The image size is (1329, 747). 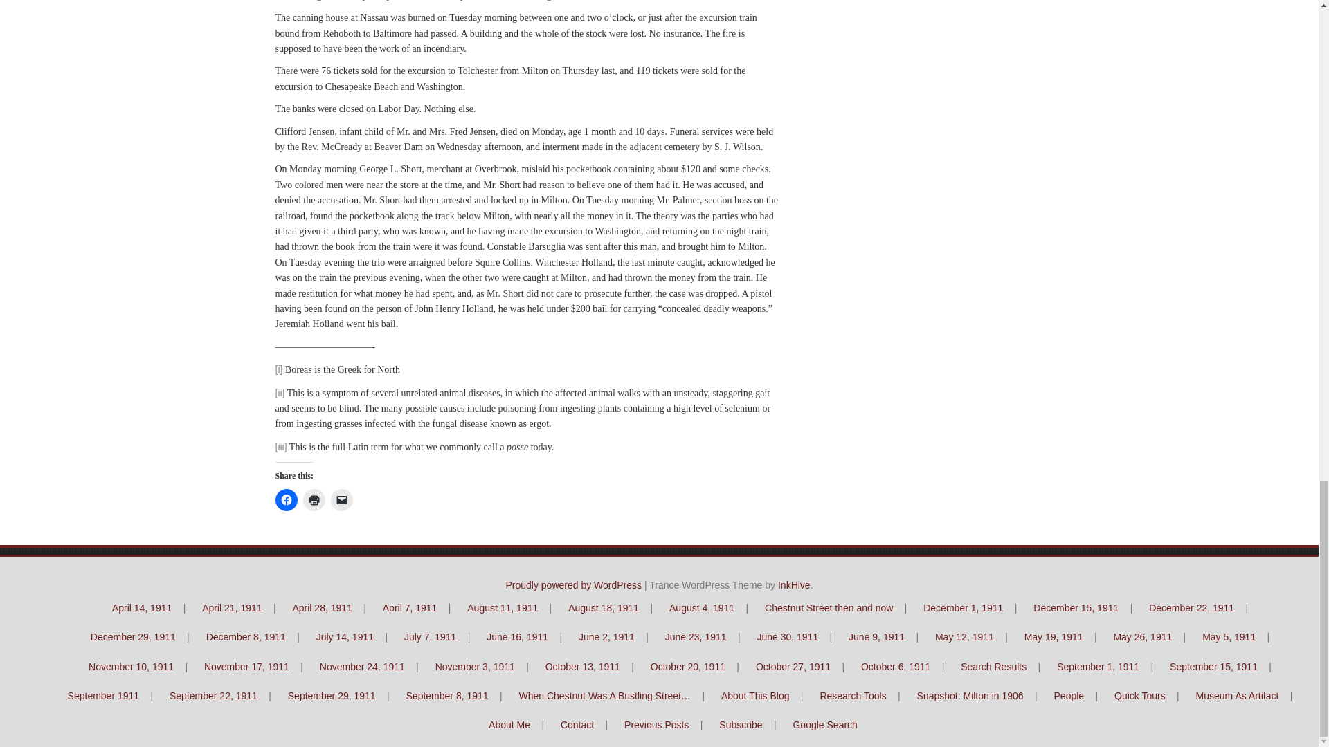 I want to click on Click to share on Facebook, so click(x=287, y=499).